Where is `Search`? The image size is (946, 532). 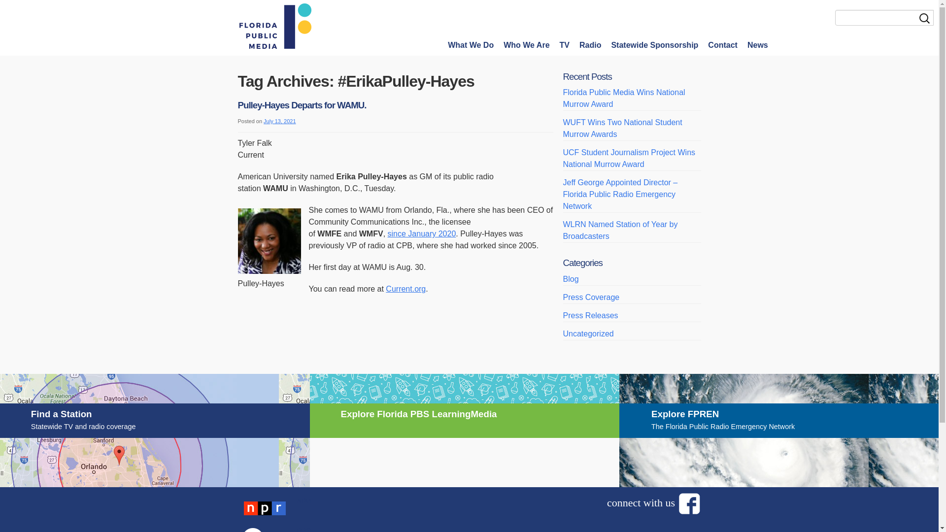 Search is located at coordinates (302, 105).